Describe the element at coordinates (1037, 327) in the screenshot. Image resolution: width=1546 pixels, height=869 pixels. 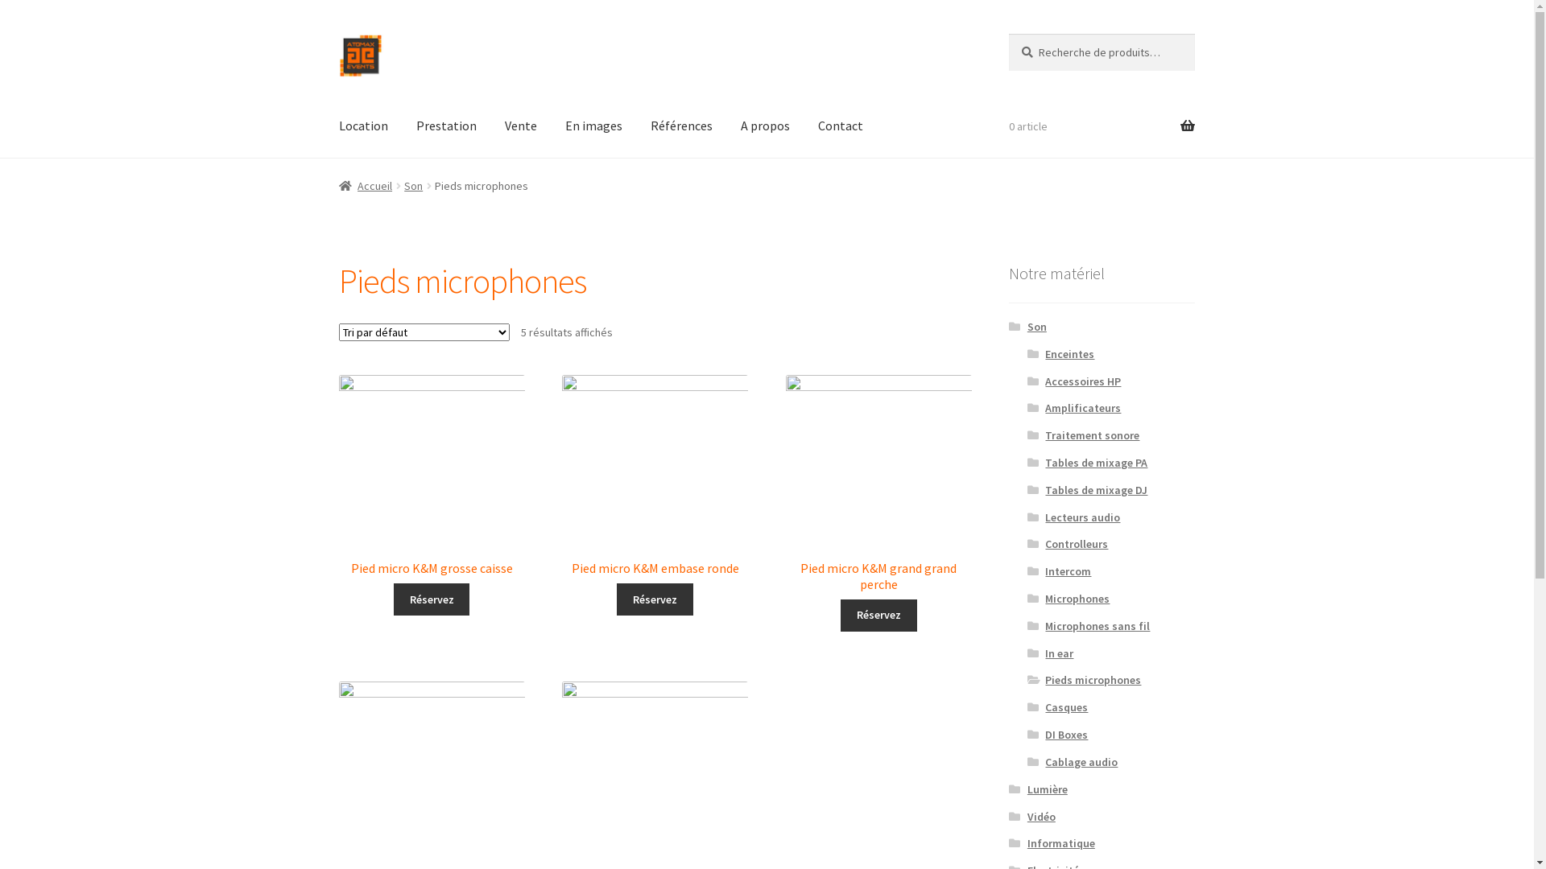
I see `Son` at that location.